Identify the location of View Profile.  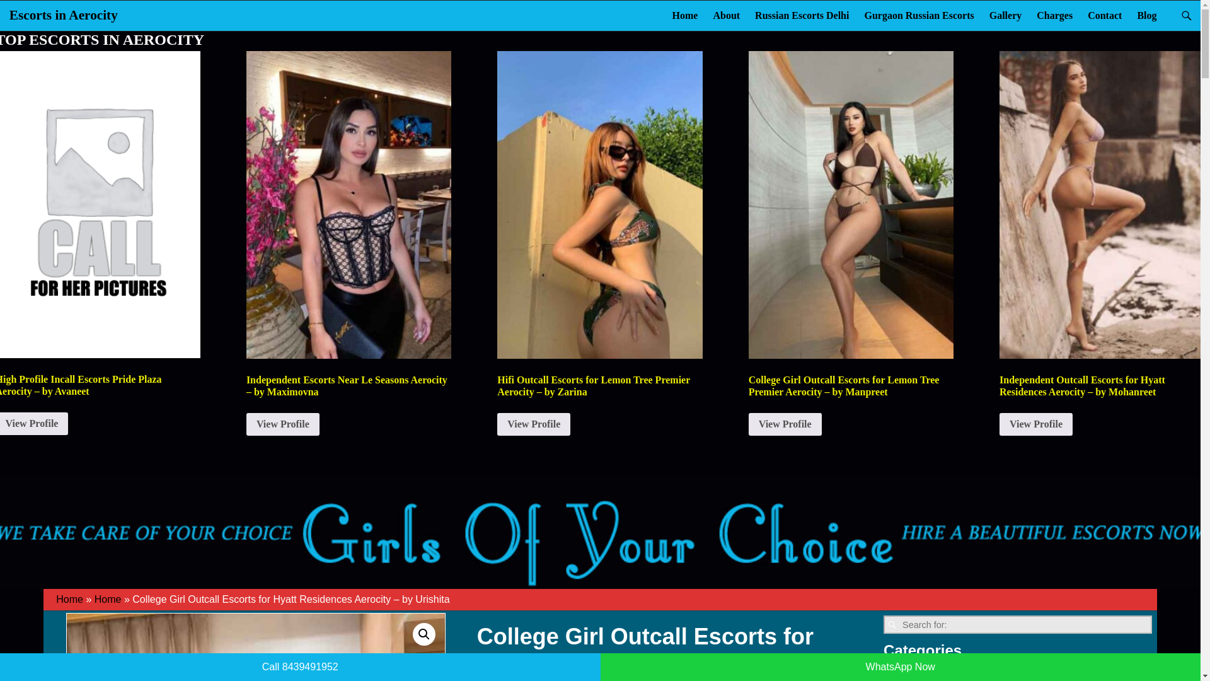
(1035, 424).